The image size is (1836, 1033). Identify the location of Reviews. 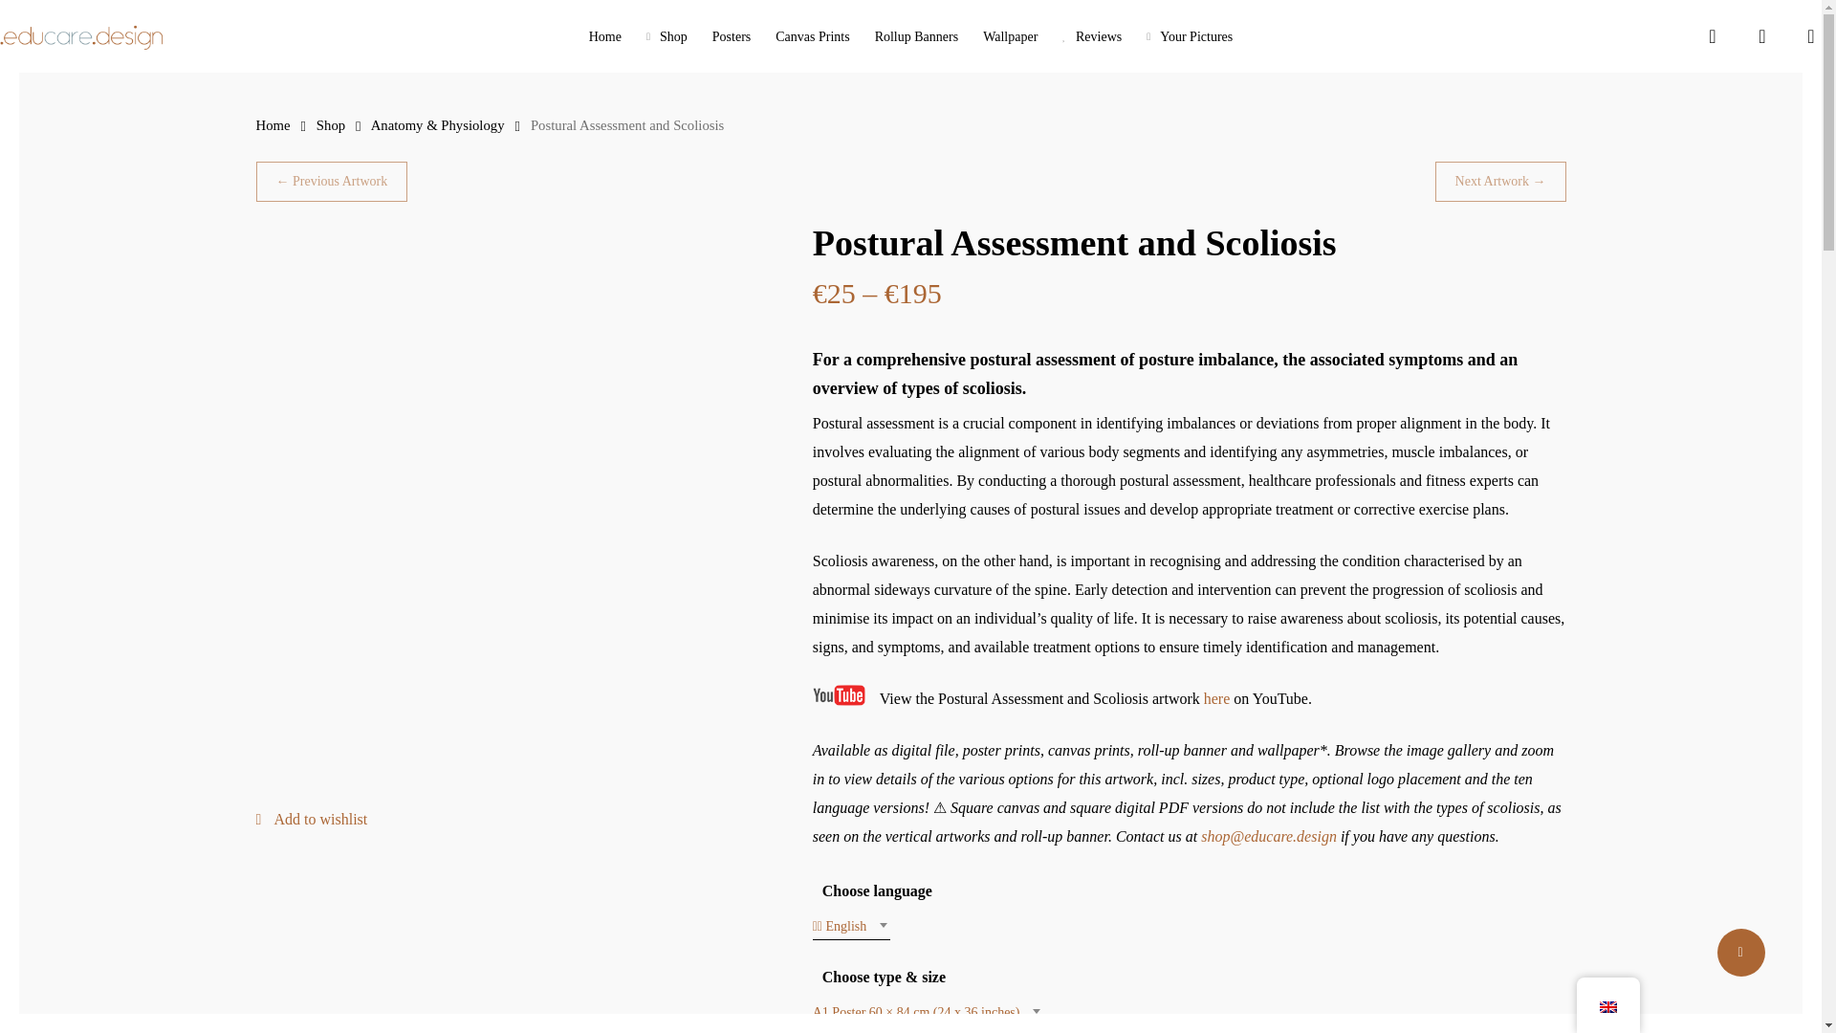
(1092, 36).